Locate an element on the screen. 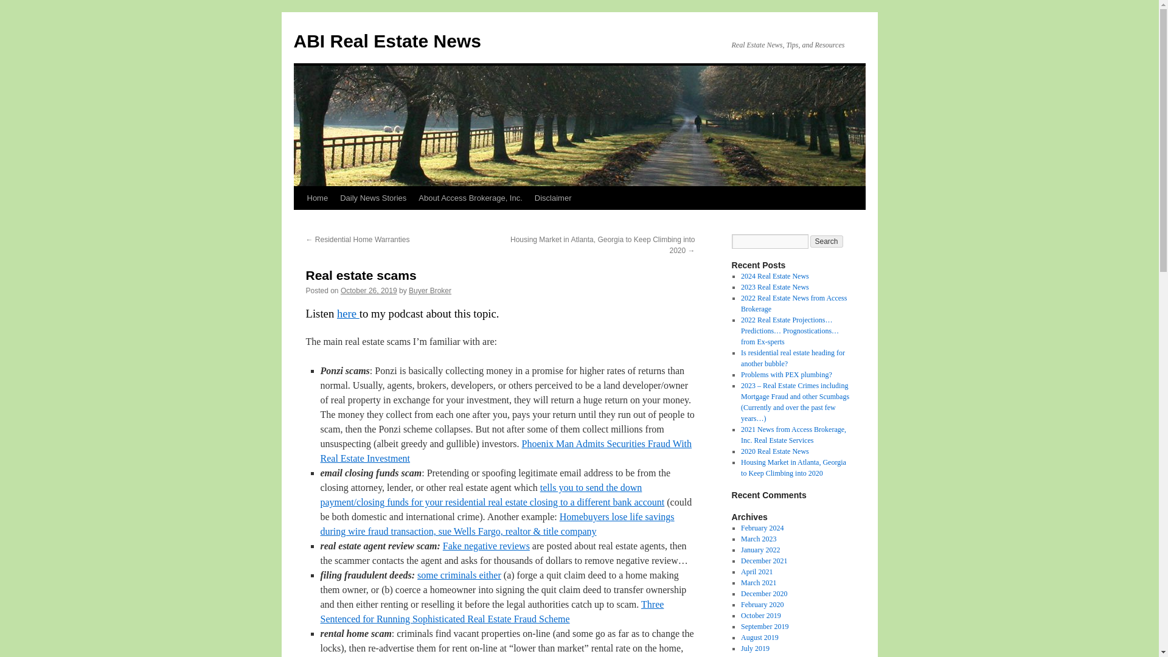 This screenshot has width=1168, height=657. February 2024 is located at coordinates (762, 527).